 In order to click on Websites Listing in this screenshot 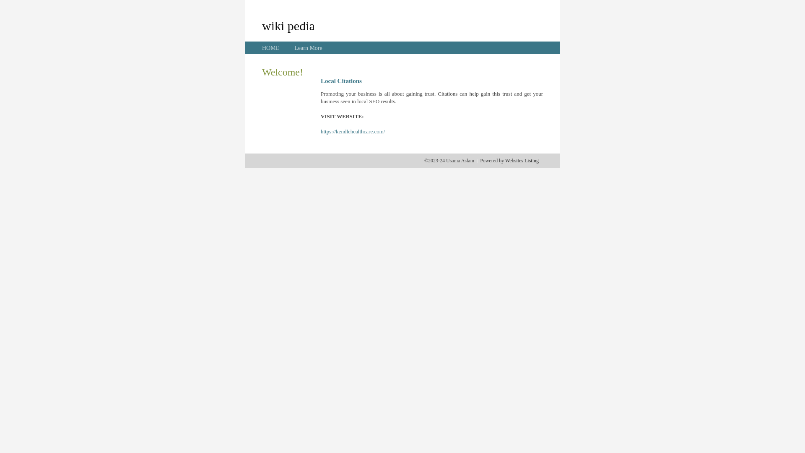, I will do `click(522, 161)`.